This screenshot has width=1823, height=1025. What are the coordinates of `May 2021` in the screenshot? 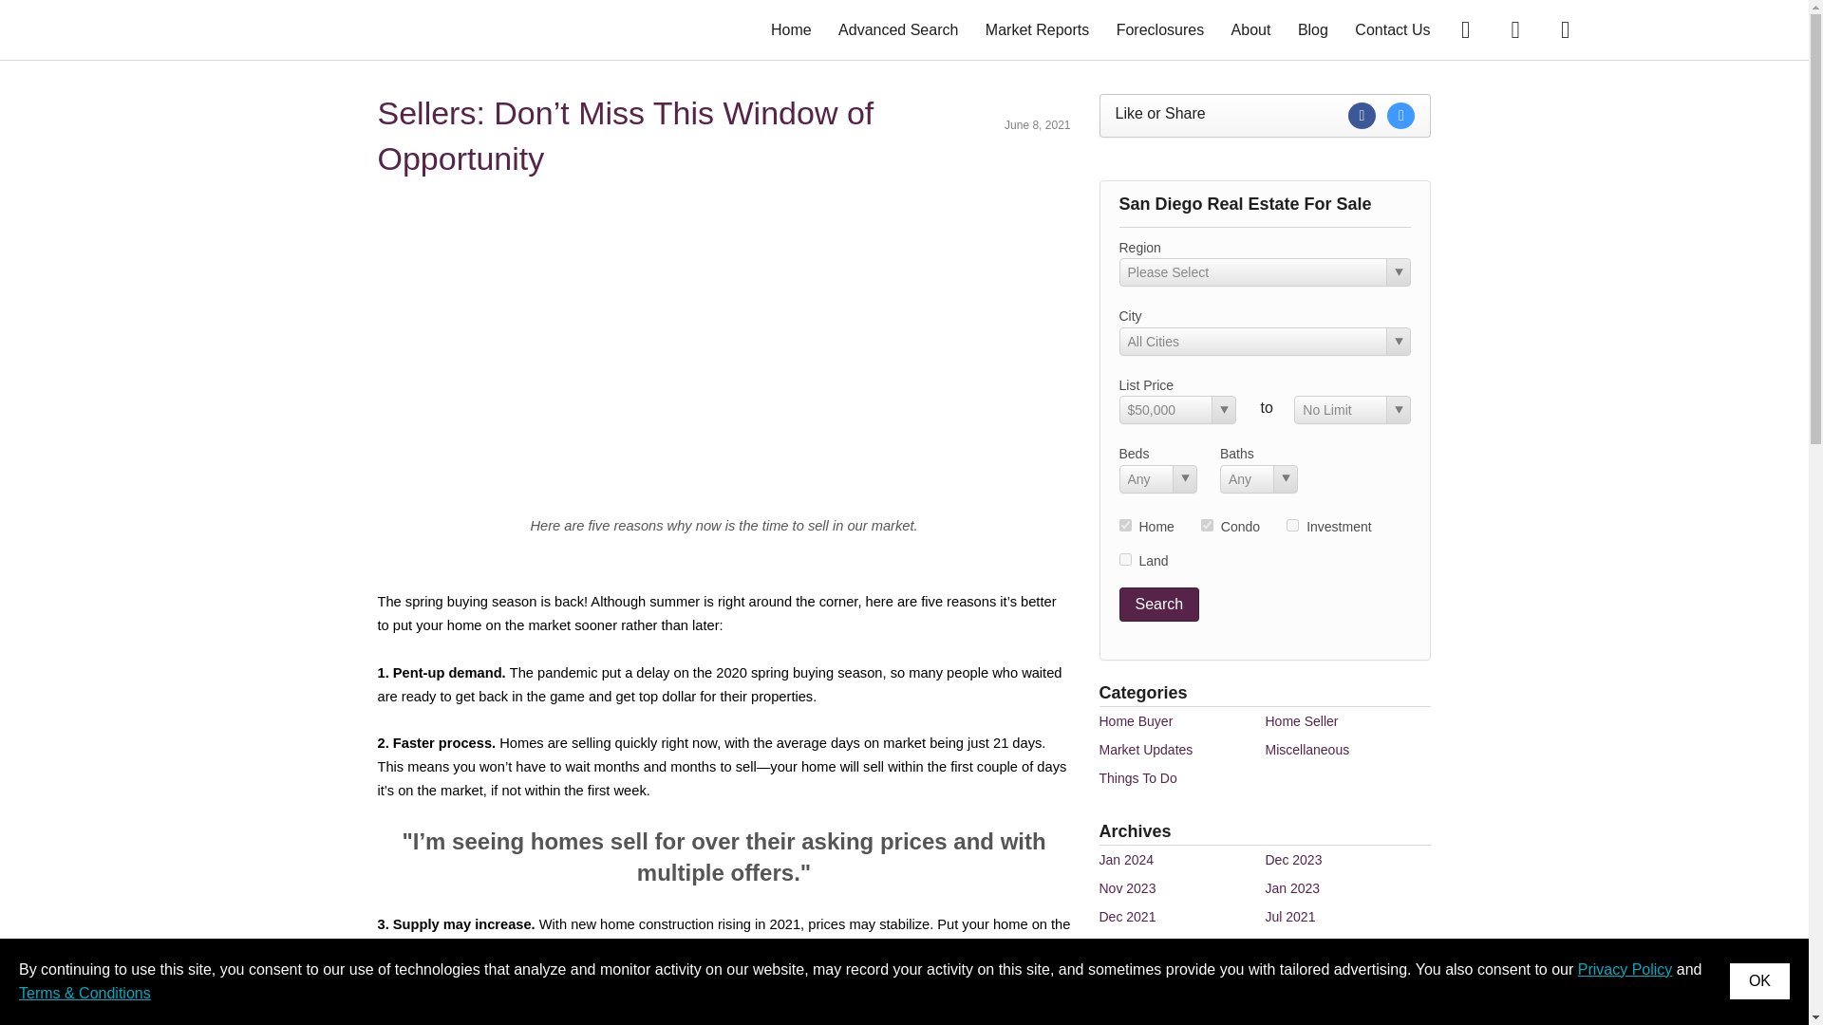 It's located at (1293, 945).